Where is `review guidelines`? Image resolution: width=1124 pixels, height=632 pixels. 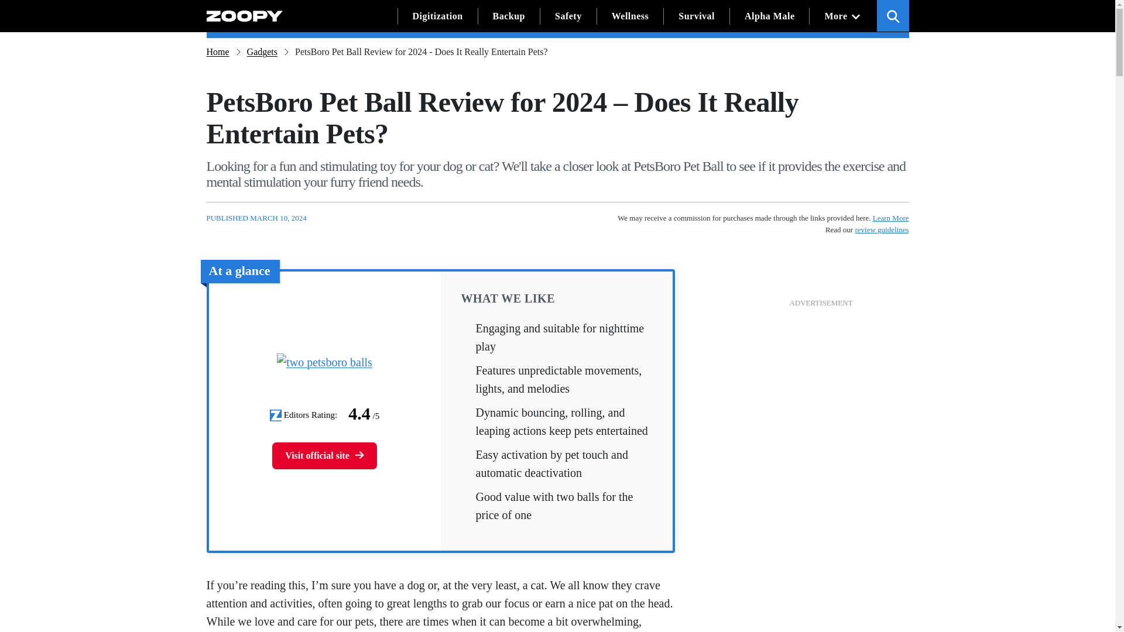 review guidelines is located at coordinates (881, 229).